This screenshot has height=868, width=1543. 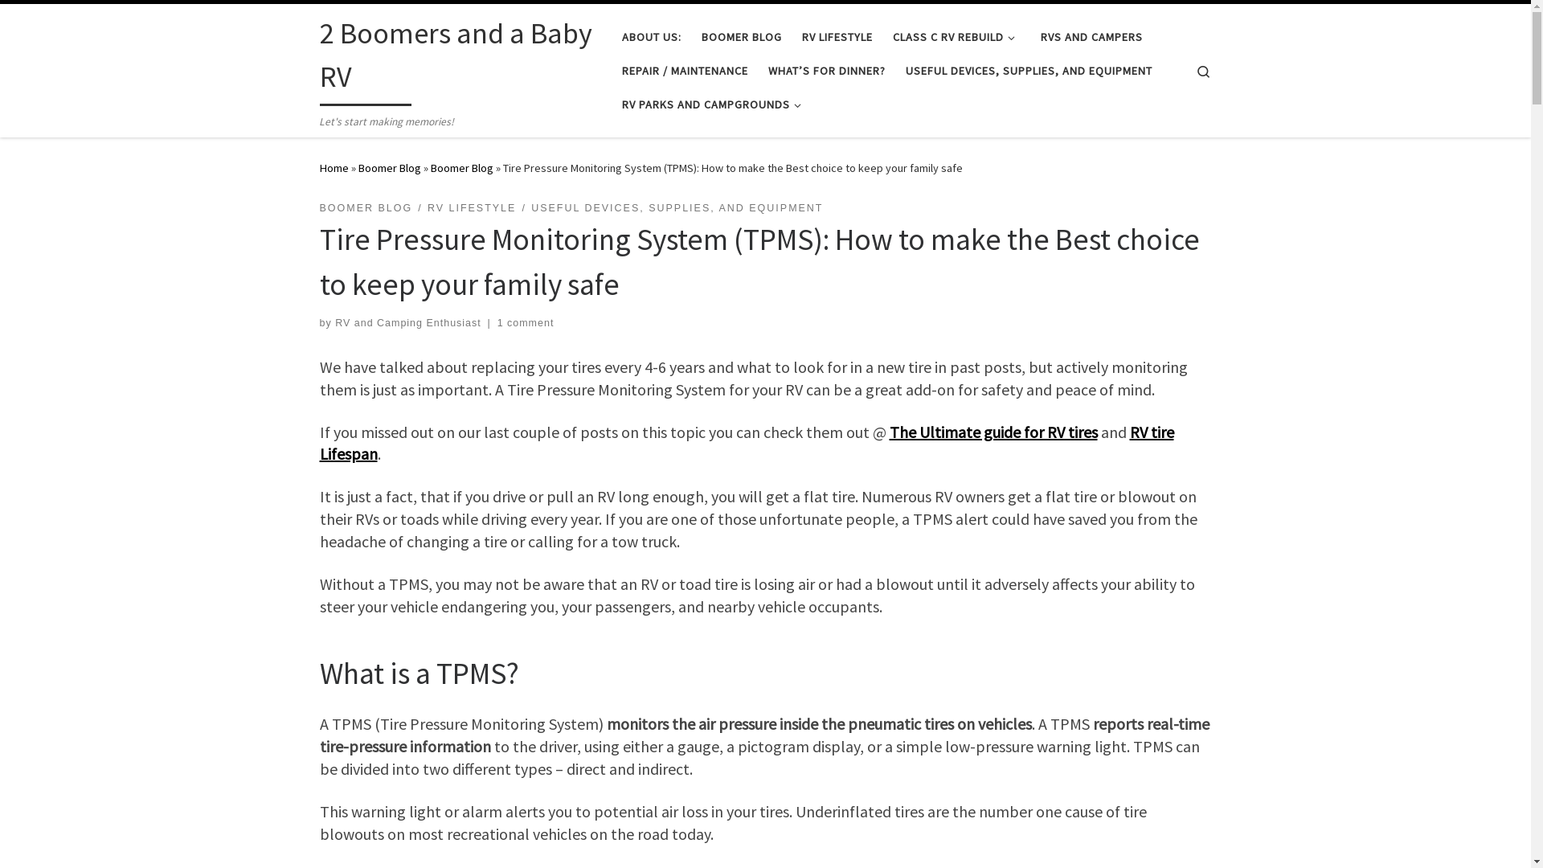 I want to click on 2 Boomers and a Baby RV, so click(x=459, y=59).